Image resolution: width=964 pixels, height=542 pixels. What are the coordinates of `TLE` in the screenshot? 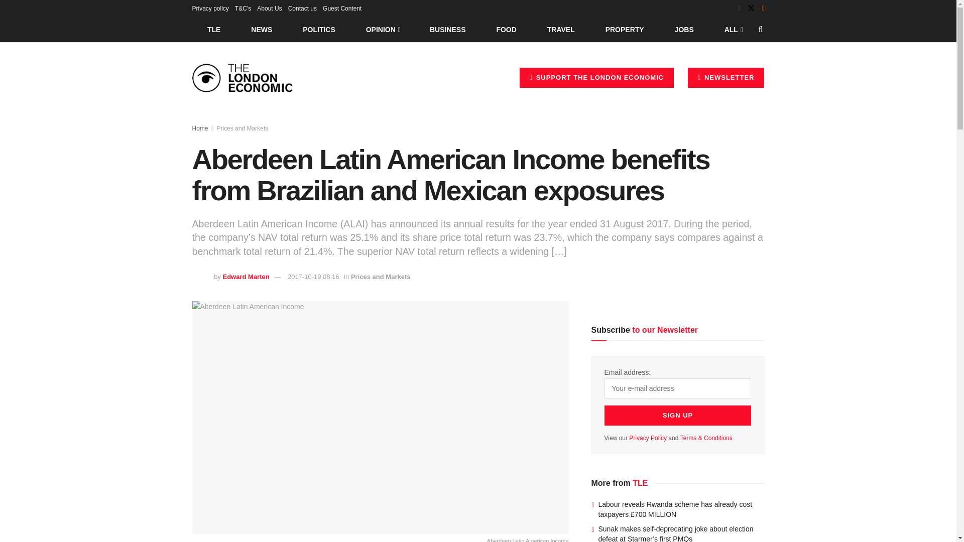 It's located at (213, 29).